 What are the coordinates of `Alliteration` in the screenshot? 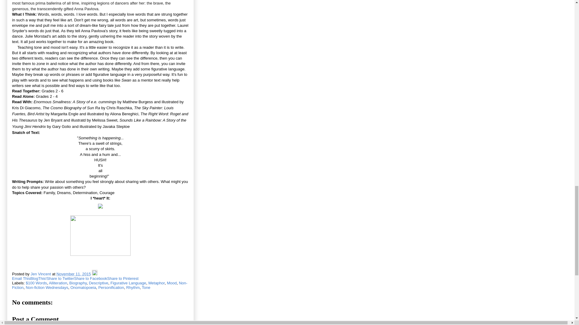 It's located at (58, 283).